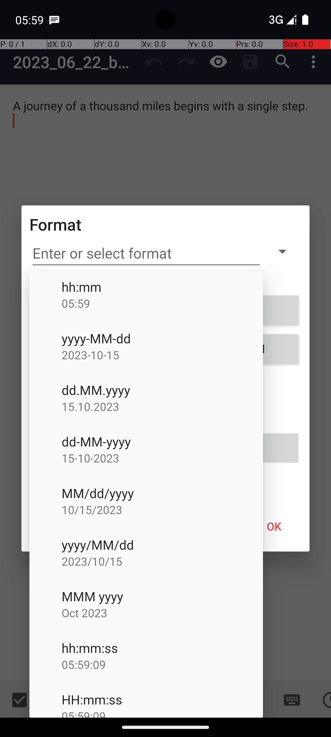 The height and width of the screenshot is (737, 331). What do you see at coordinates (162, 287) in the screenshot?
I see `hh:mm` at bounding box center [162, 287].